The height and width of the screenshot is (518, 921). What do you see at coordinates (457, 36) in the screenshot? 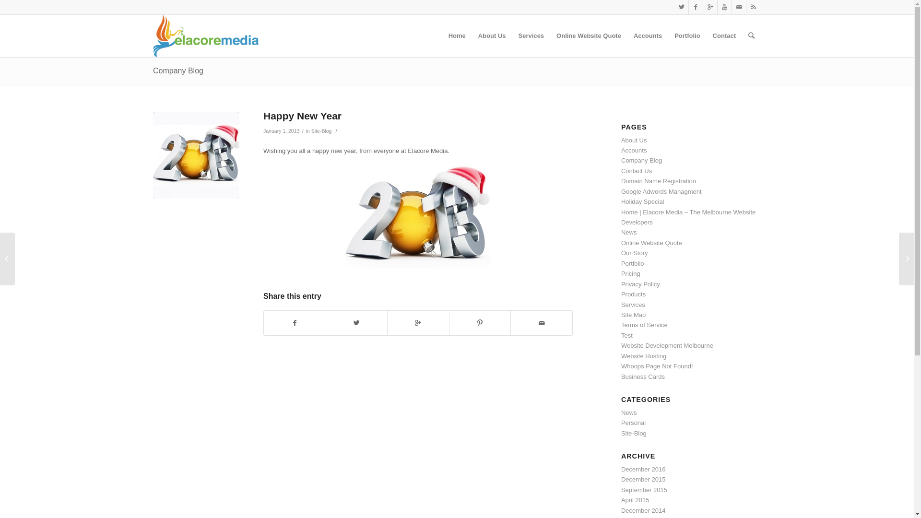
I see `Home` at bounding box center [457, 36].